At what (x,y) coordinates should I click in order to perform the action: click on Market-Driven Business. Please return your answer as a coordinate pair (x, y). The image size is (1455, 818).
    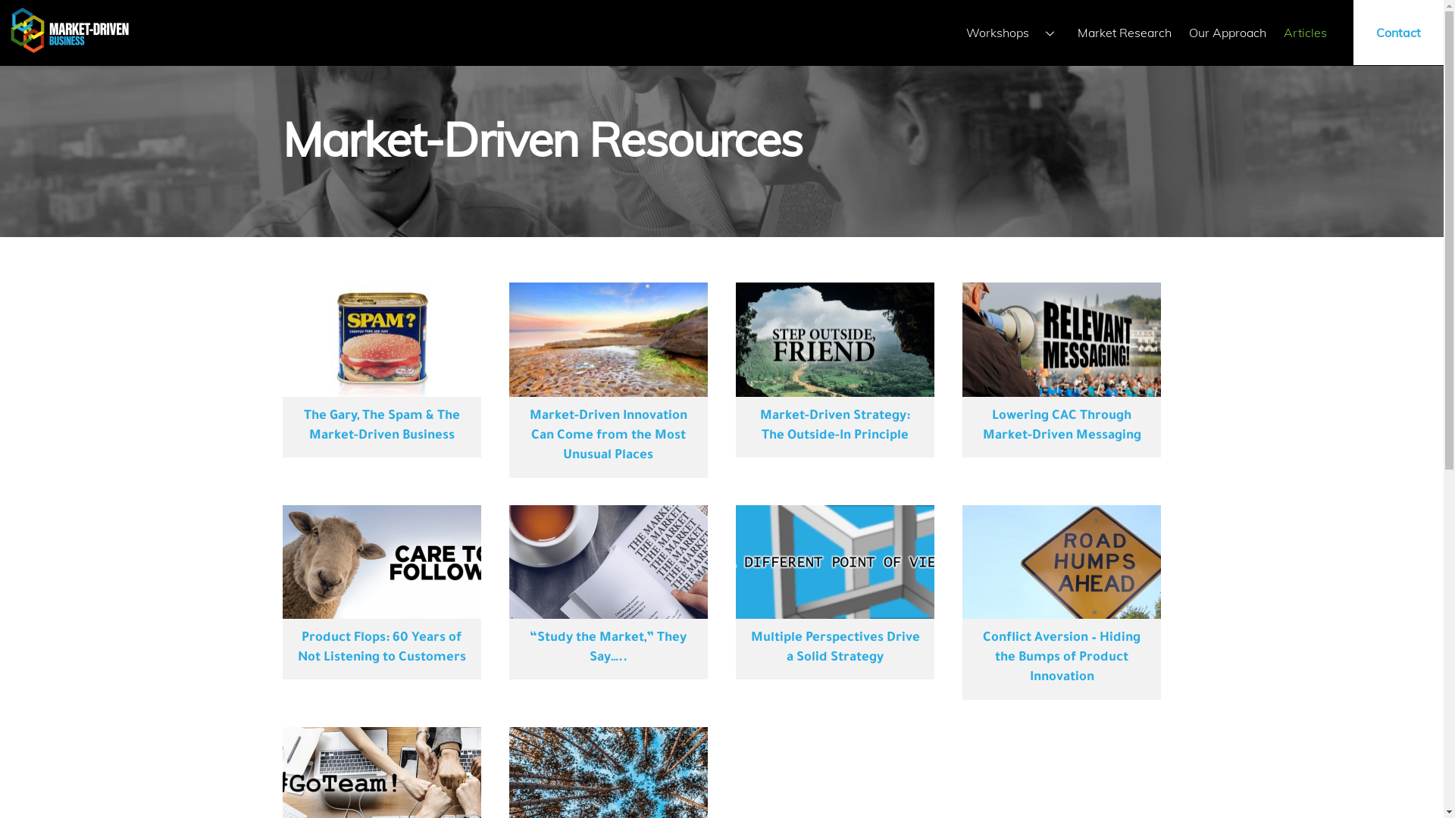
    Looking at the image, I should click on (70, 45).